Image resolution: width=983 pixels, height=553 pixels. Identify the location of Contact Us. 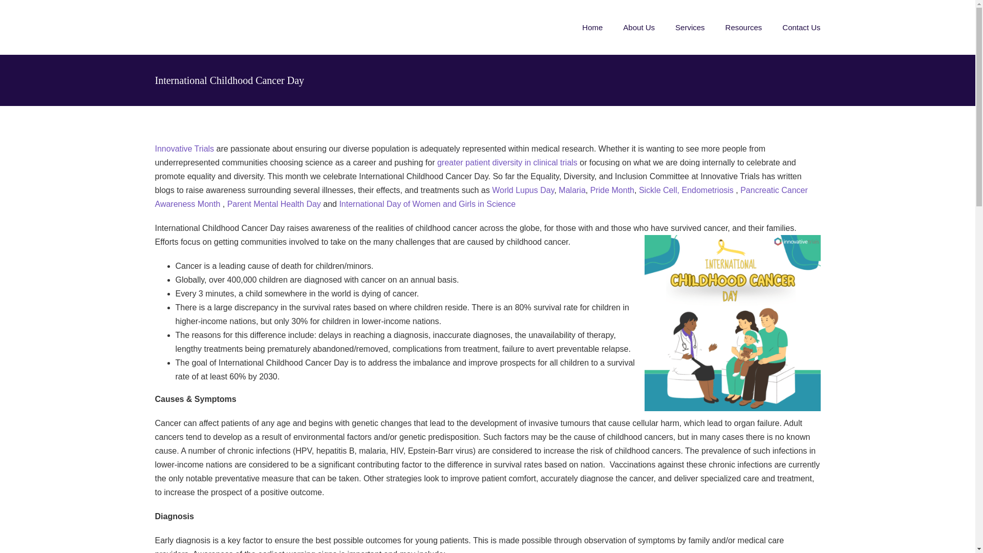
(801, 27).